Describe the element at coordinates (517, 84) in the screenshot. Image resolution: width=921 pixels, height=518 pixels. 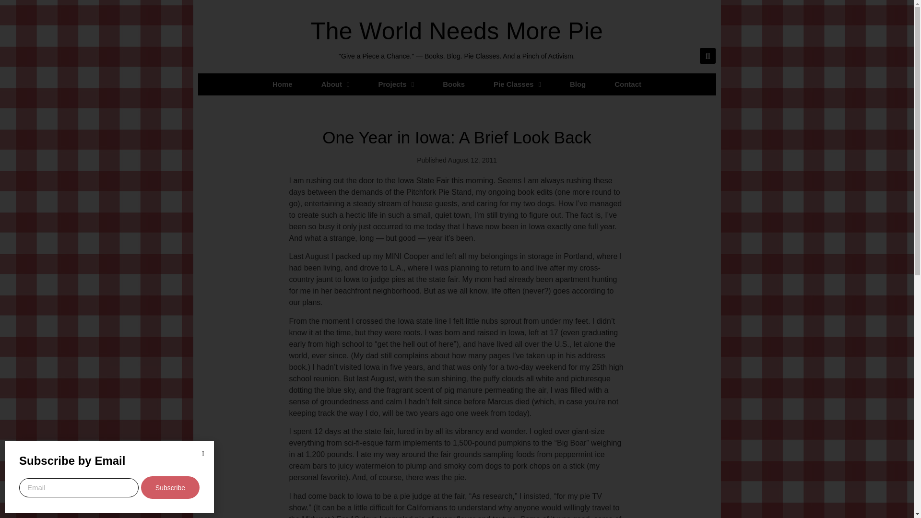
I see `Pie Classes` at that location.